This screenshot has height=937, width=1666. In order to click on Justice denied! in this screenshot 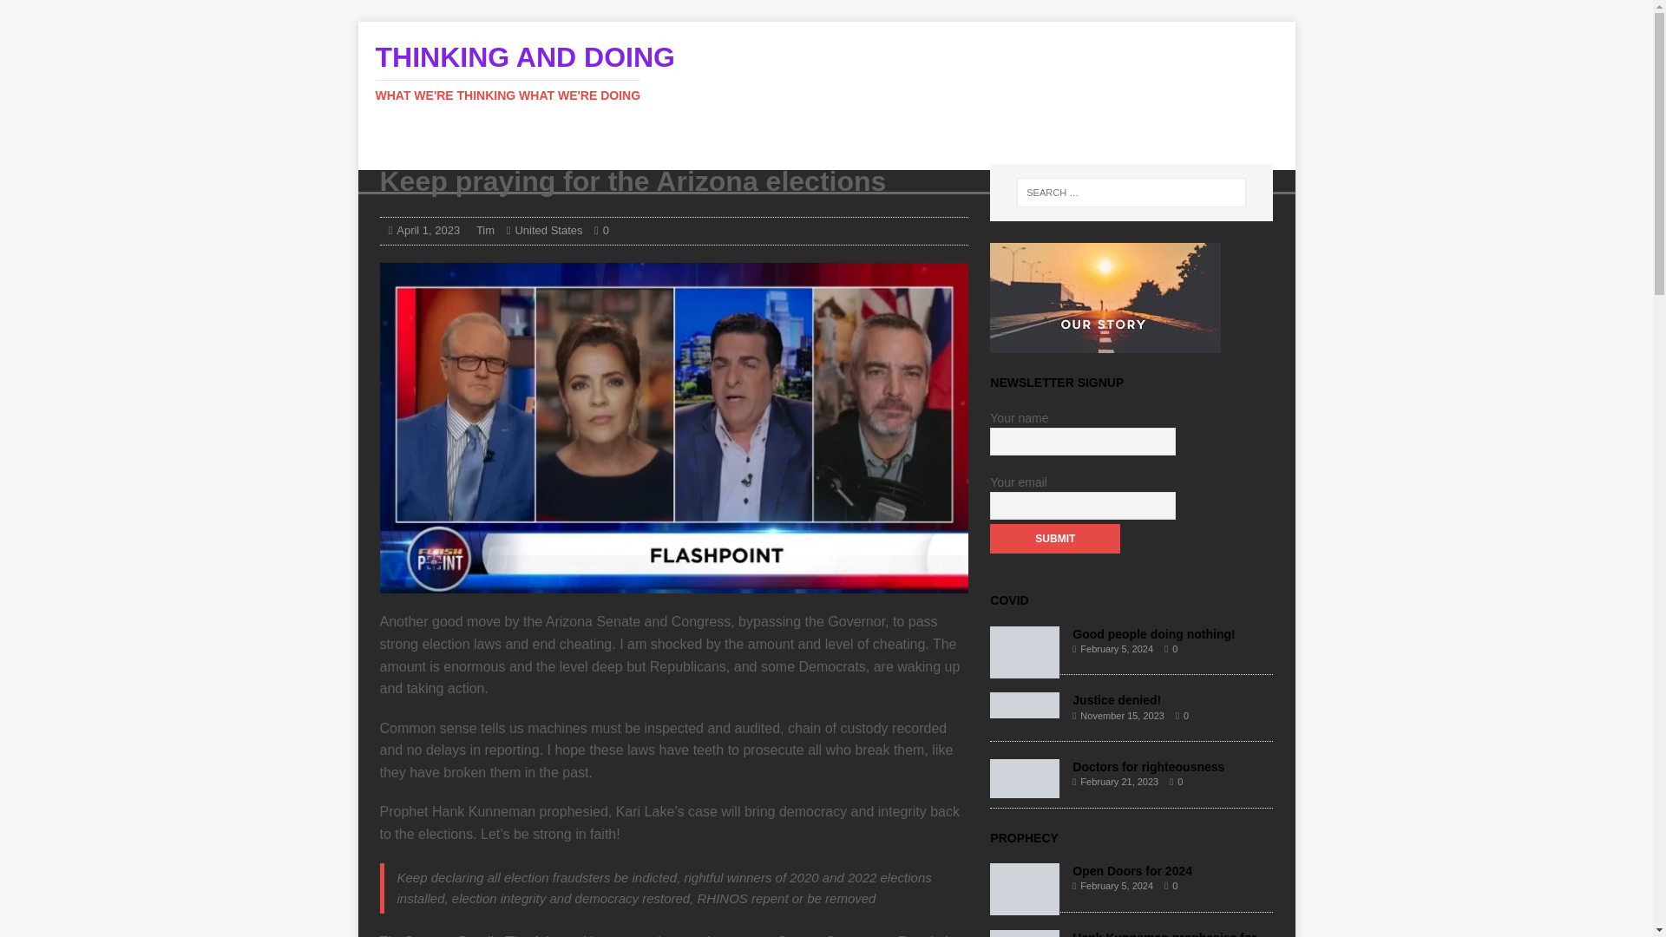, I will do `click(1024, 708)`.